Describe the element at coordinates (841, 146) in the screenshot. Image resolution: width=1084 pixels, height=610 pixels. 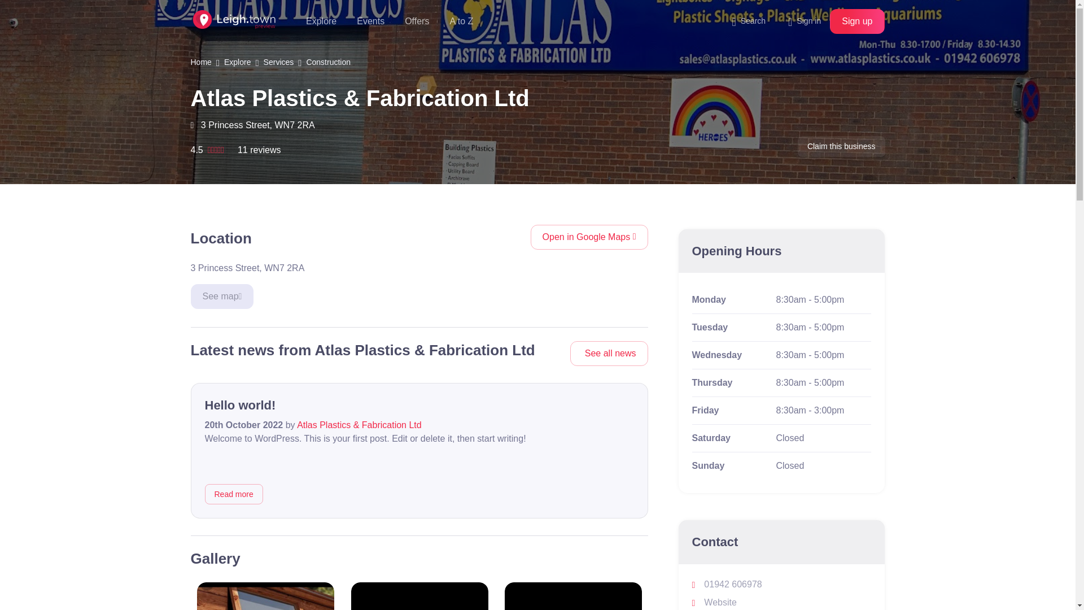
I see `Claim this business` at that location.